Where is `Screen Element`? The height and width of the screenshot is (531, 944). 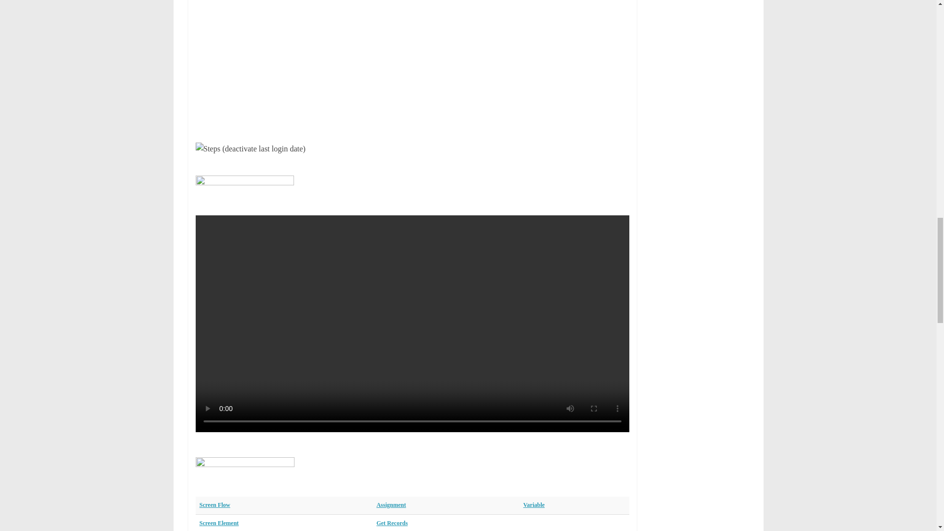 Screen Element is located at coordinates (219, 523).